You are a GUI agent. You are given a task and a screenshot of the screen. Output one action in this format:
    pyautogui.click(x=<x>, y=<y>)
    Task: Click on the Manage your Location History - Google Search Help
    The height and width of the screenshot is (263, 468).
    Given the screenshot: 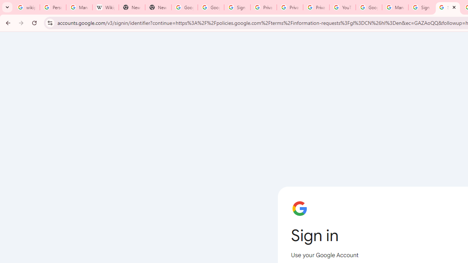 What is the action you would take?
    pyautogui.click(x=79, y=7)
    